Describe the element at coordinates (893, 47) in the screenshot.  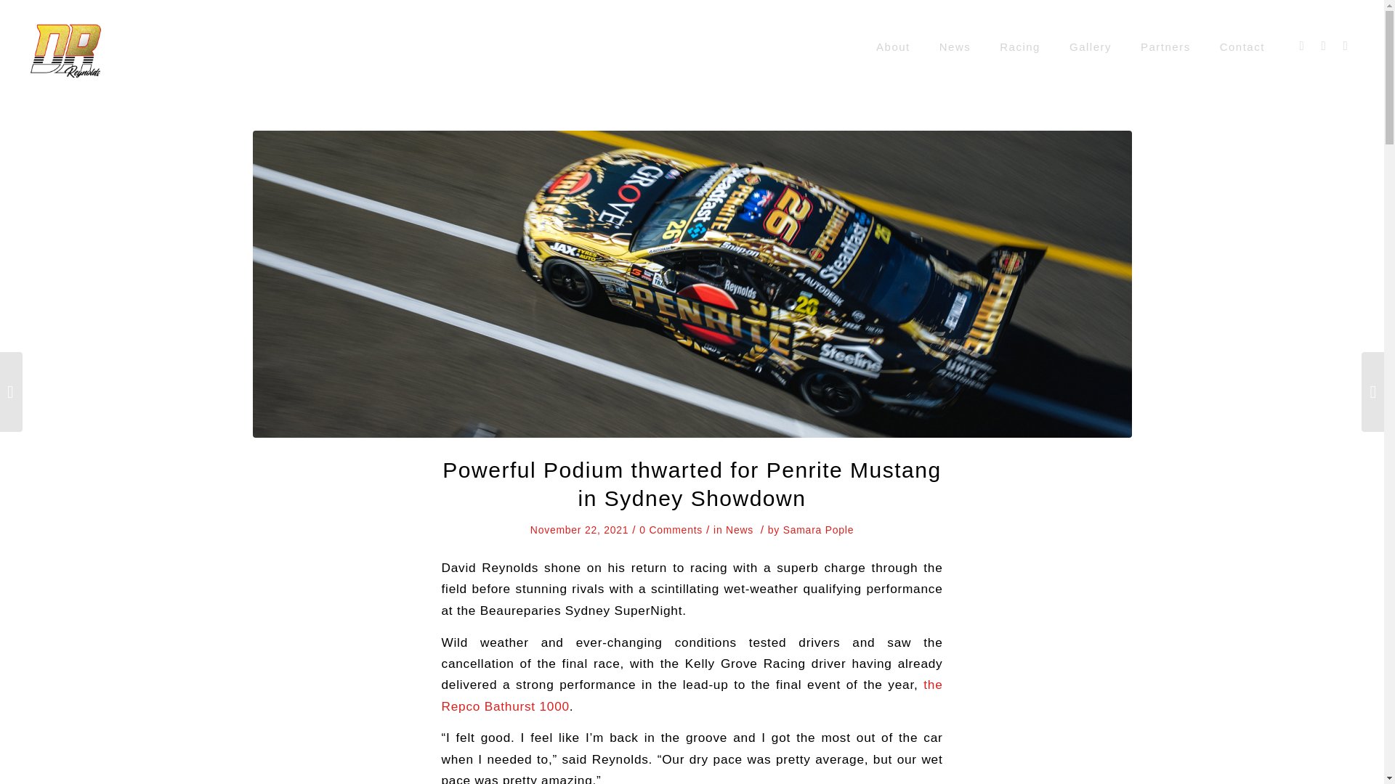
I see `About` at that location.